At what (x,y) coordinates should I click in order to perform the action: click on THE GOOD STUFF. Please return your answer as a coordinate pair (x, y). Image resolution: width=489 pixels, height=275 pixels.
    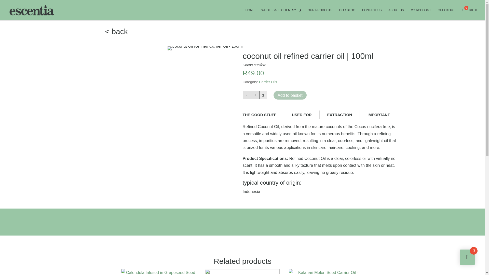
    Looking at the image, I should click on (259, 115).